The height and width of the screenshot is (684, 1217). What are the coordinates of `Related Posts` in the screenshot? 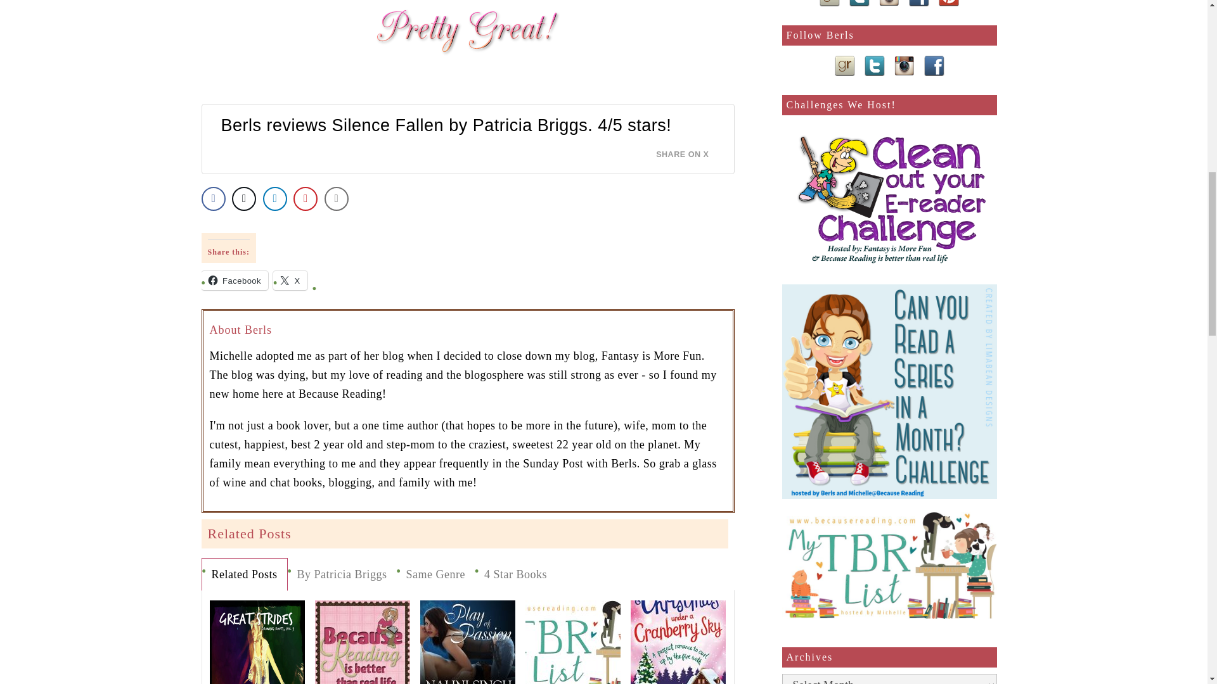 It's located at (243, 574).